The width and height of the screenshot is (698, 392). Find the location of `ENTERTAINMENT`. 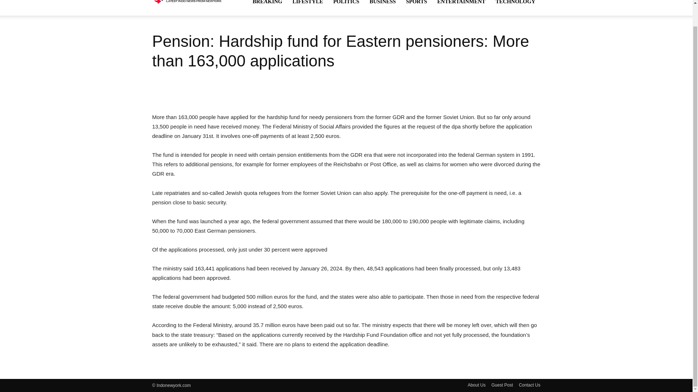

ENTERTAINMENT is located at coordinates (461, 8).